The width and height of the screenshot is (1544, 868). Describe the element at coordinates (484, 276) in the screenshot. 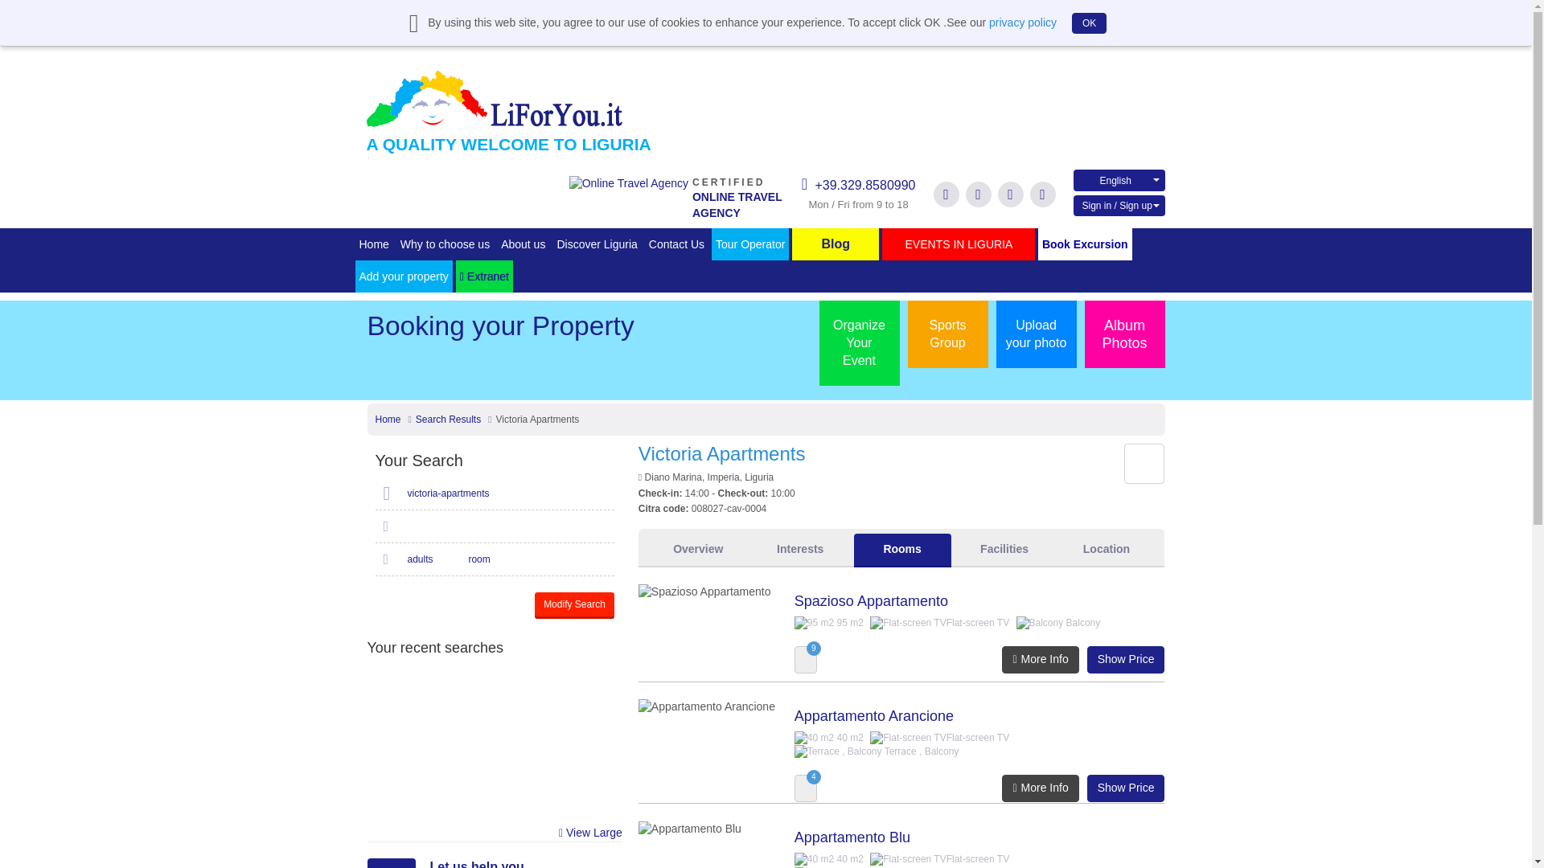

I see `Extranet` at that location.